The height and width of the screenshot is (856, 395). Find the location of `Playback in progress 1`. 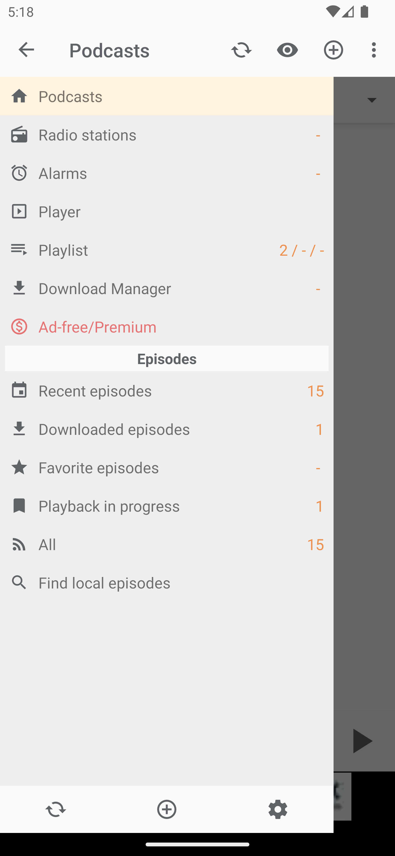

Playback in progress 1 is located at coordinates (167, 505).